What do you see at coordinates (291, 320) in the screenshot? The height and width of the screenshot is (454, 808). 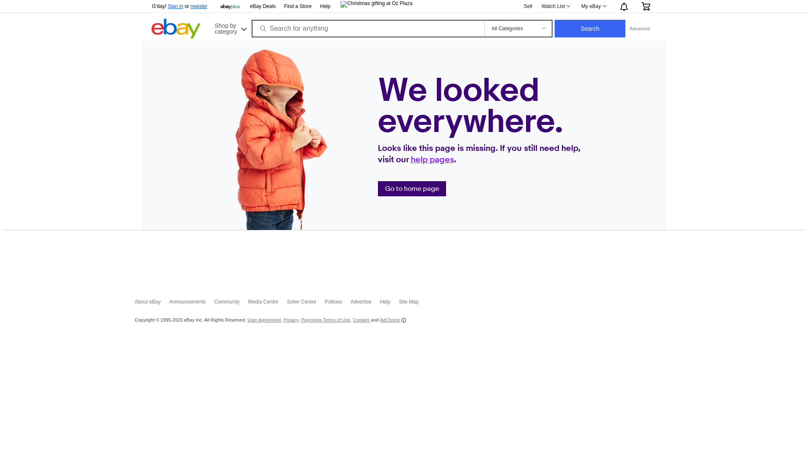 I see `Privacy` at bounding box center [291, 320].